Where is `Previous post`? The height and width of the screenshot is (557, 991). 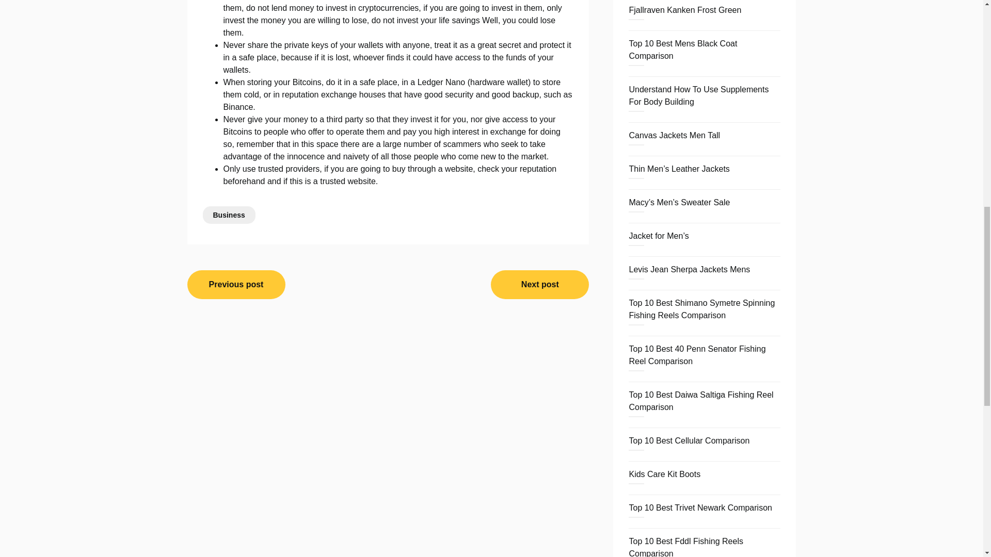
Previous post is located at coordinates (236, 284).